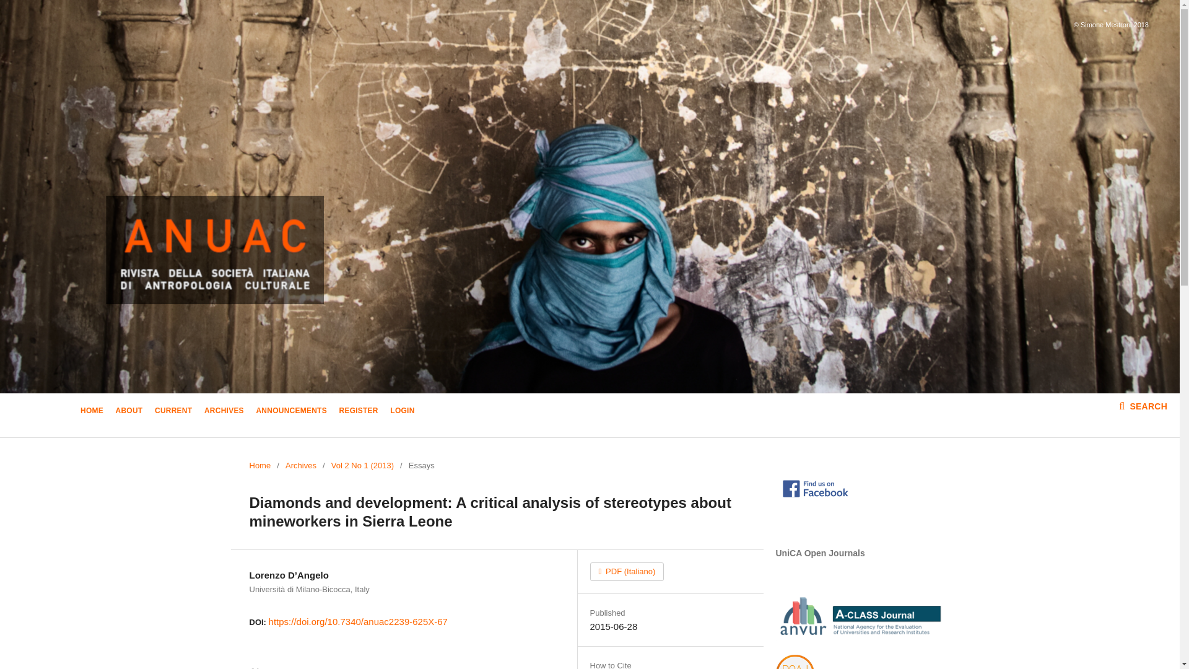 This screenshot has width=1189, height=669. I want to click on Home, so click(259, 466).